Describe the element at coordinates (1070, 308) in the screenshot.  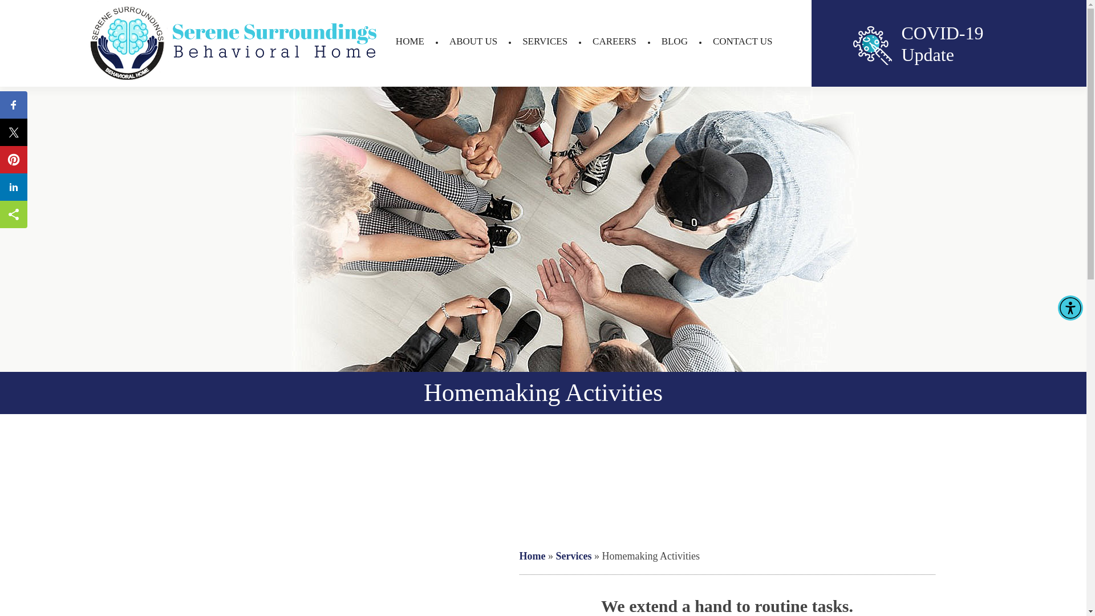
I see `Accessibility Menu` at that location.